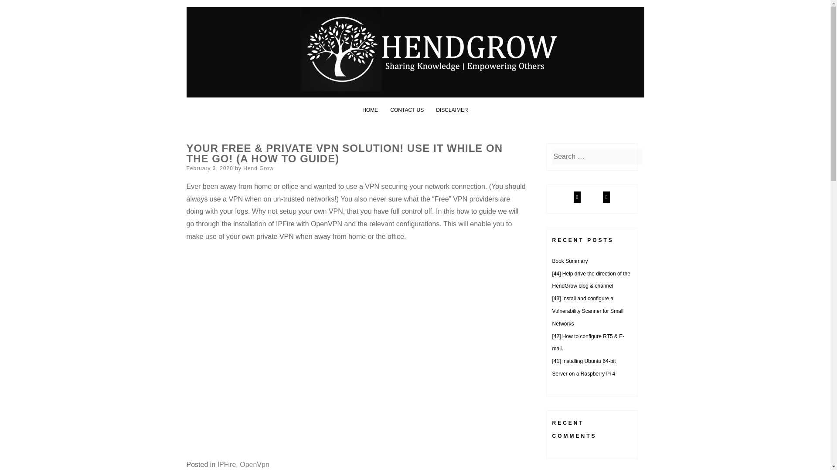  Describe the element at coordinates (210, 168) in the screenshot. I see `February 3, 2020` at that location.